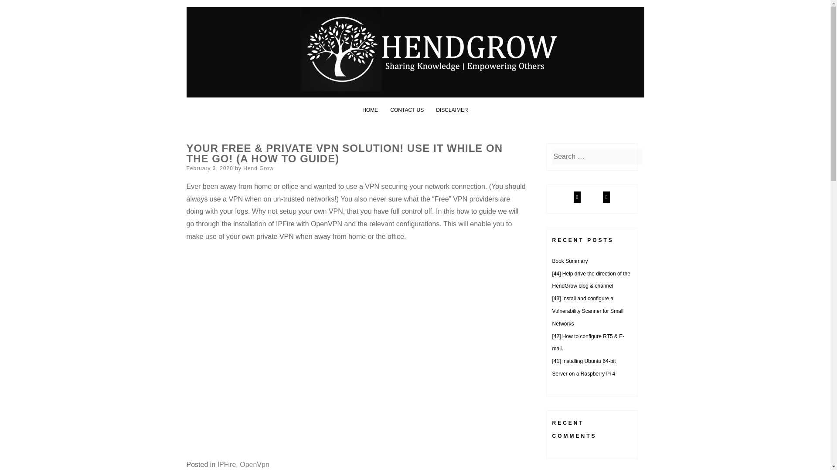  Describe the element at coordinates (210, 168) in the screenshot. I see `February 3, 2020` at that location.